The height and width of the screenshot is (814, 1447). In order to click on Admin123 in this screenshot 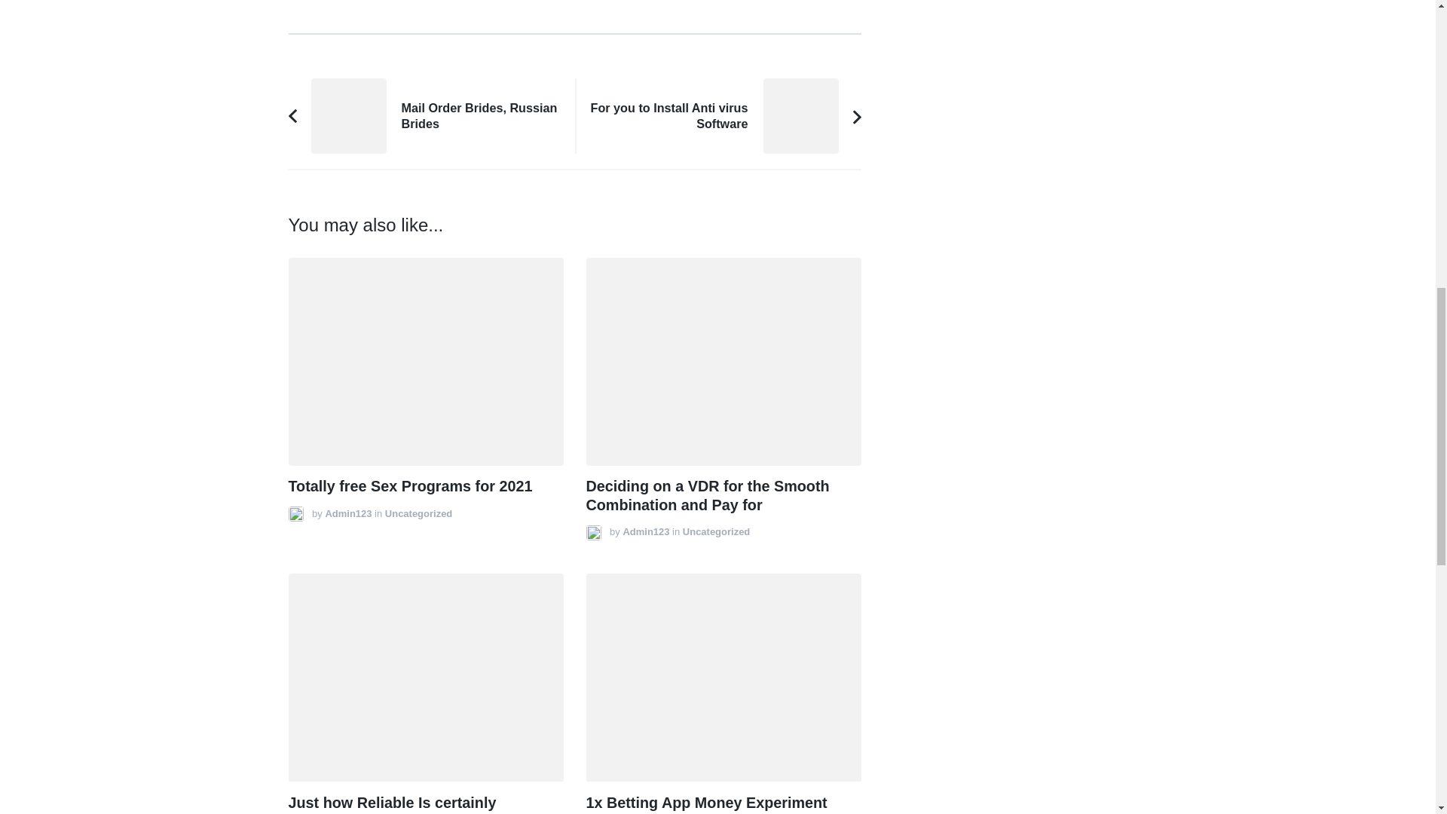, I will do `click(716, 531)`.